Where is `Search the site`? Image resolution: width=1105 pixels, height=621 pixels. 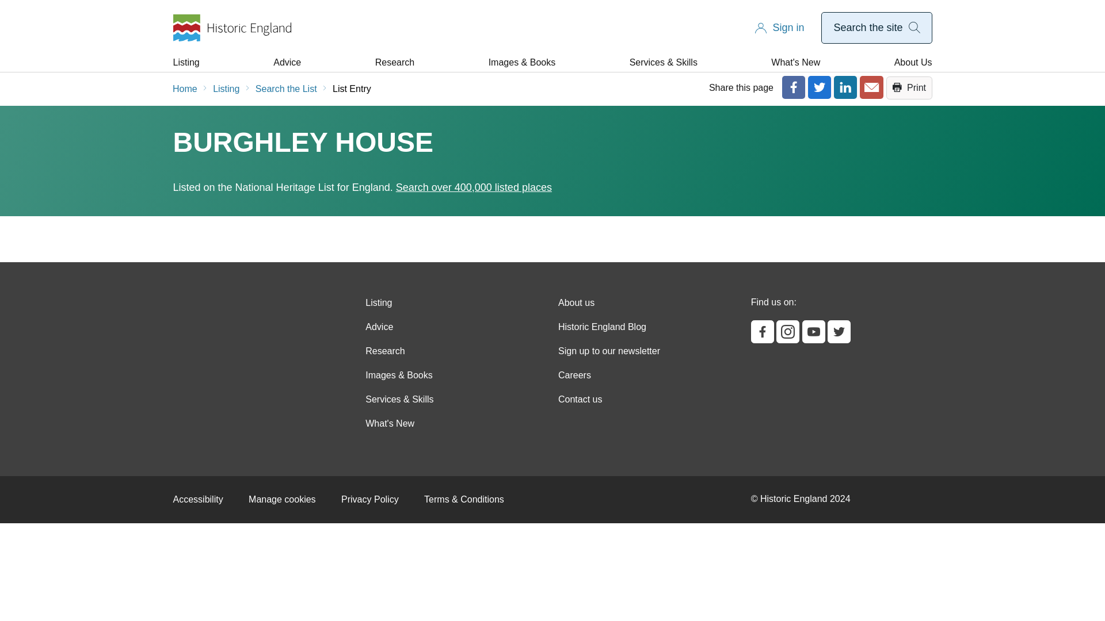
Search the site is located at coordinates (876, 28).